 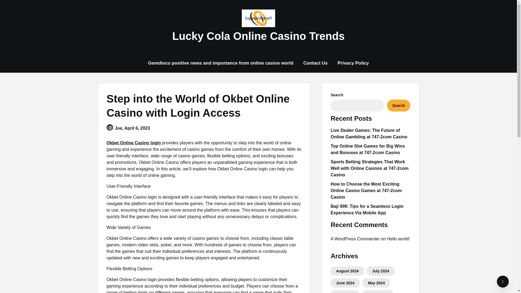 What do you see at coordinates (345, 283) in the screenshot?
I see `June 2024` at bounding box center [345, 283].